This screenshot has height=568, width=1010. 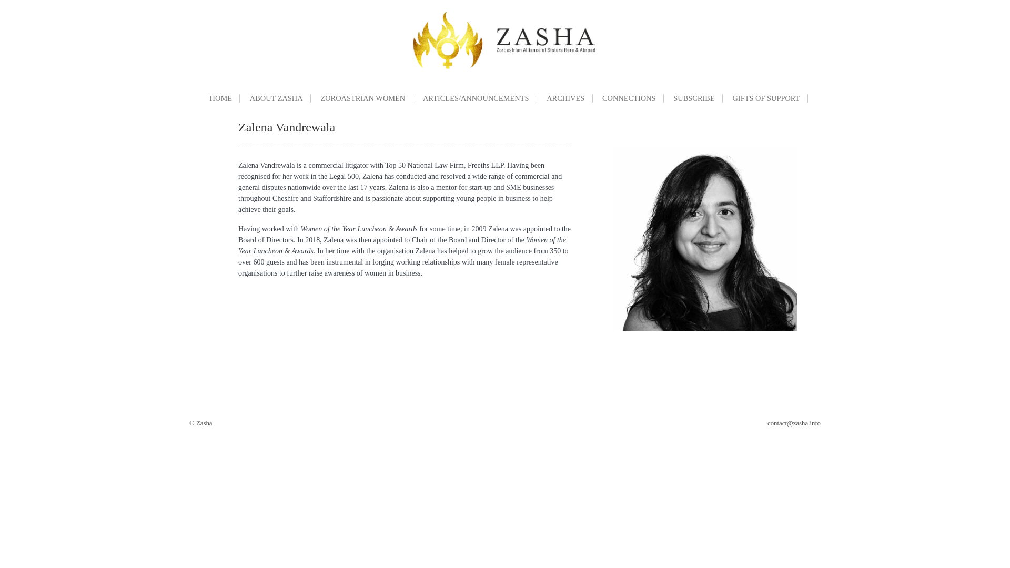 What do you see at coordinates (221, 98) in the screenshot?
I see `HOME` at bounding box center [221, 98].